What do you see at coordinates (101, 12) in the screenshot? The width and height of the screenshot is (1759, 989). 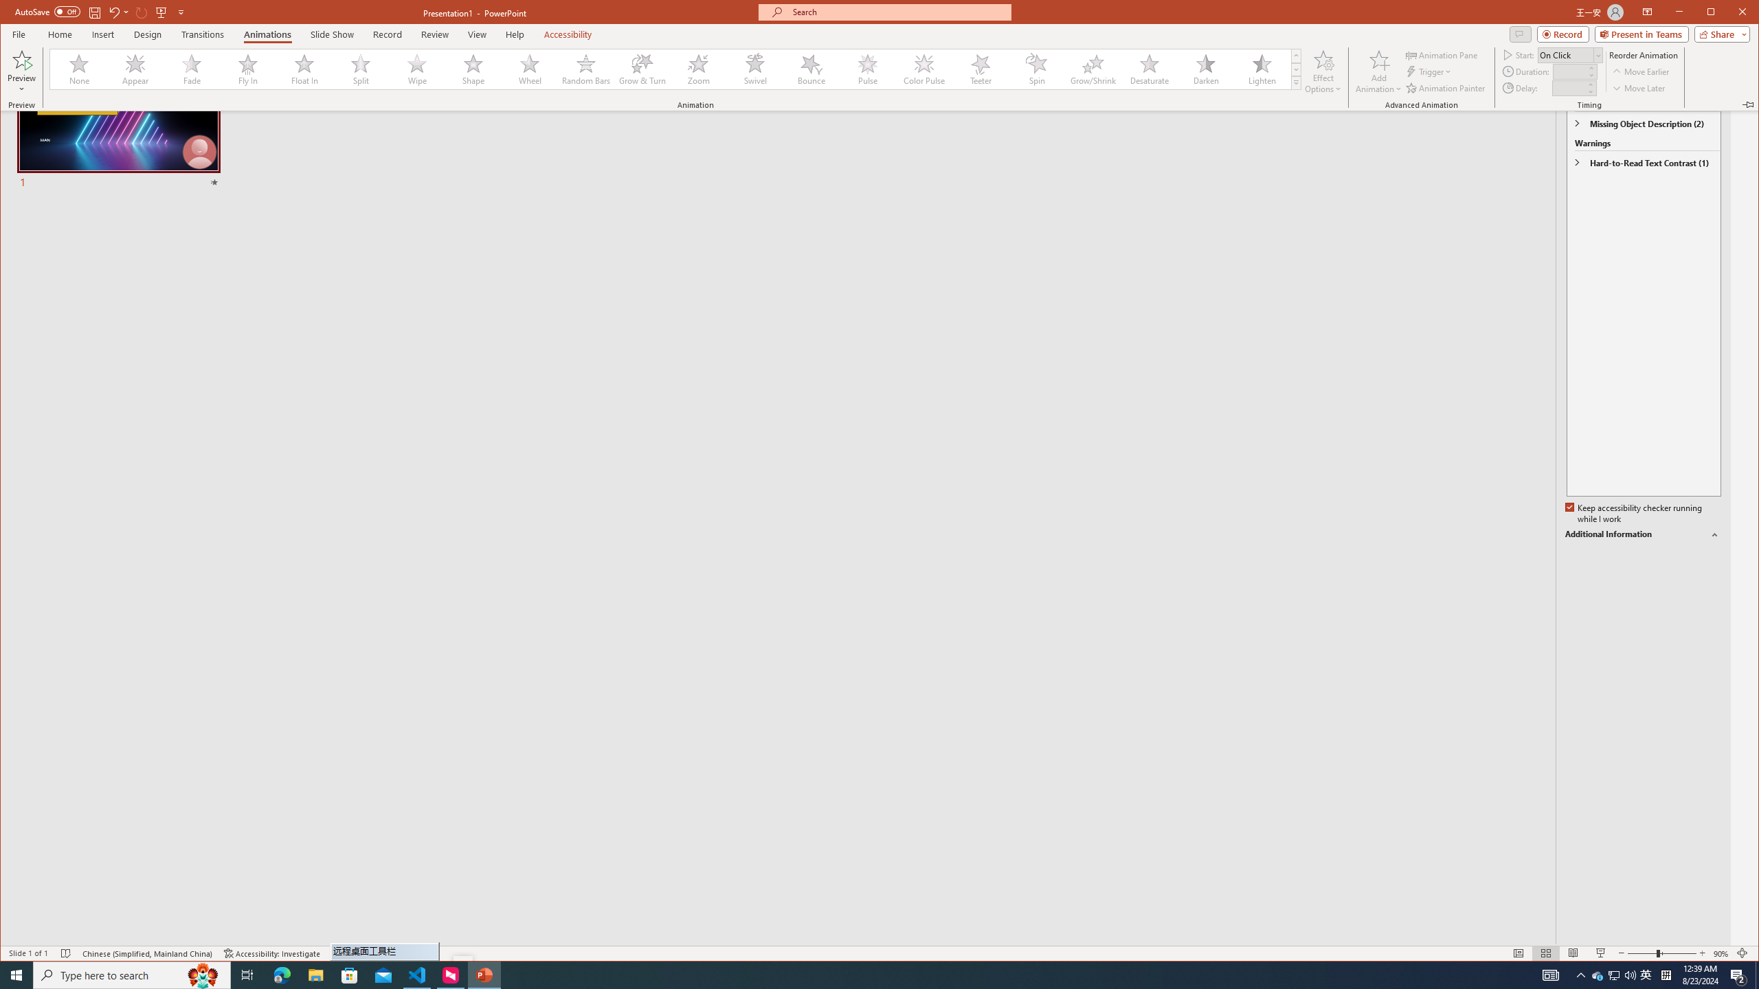 I see `Quick Access Toolbar` at bounding box center [101, 12].